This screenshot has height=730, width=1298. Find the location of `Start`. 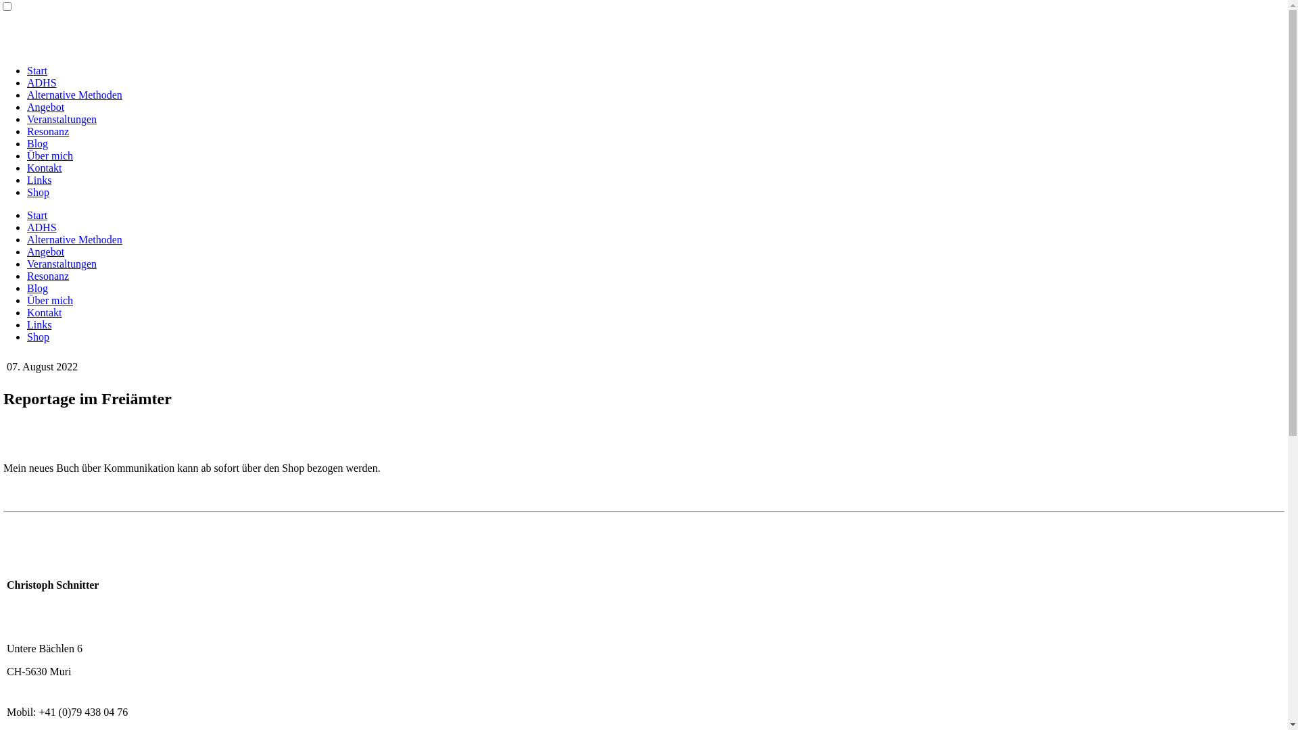

Start is located at coordinates (37, 215).